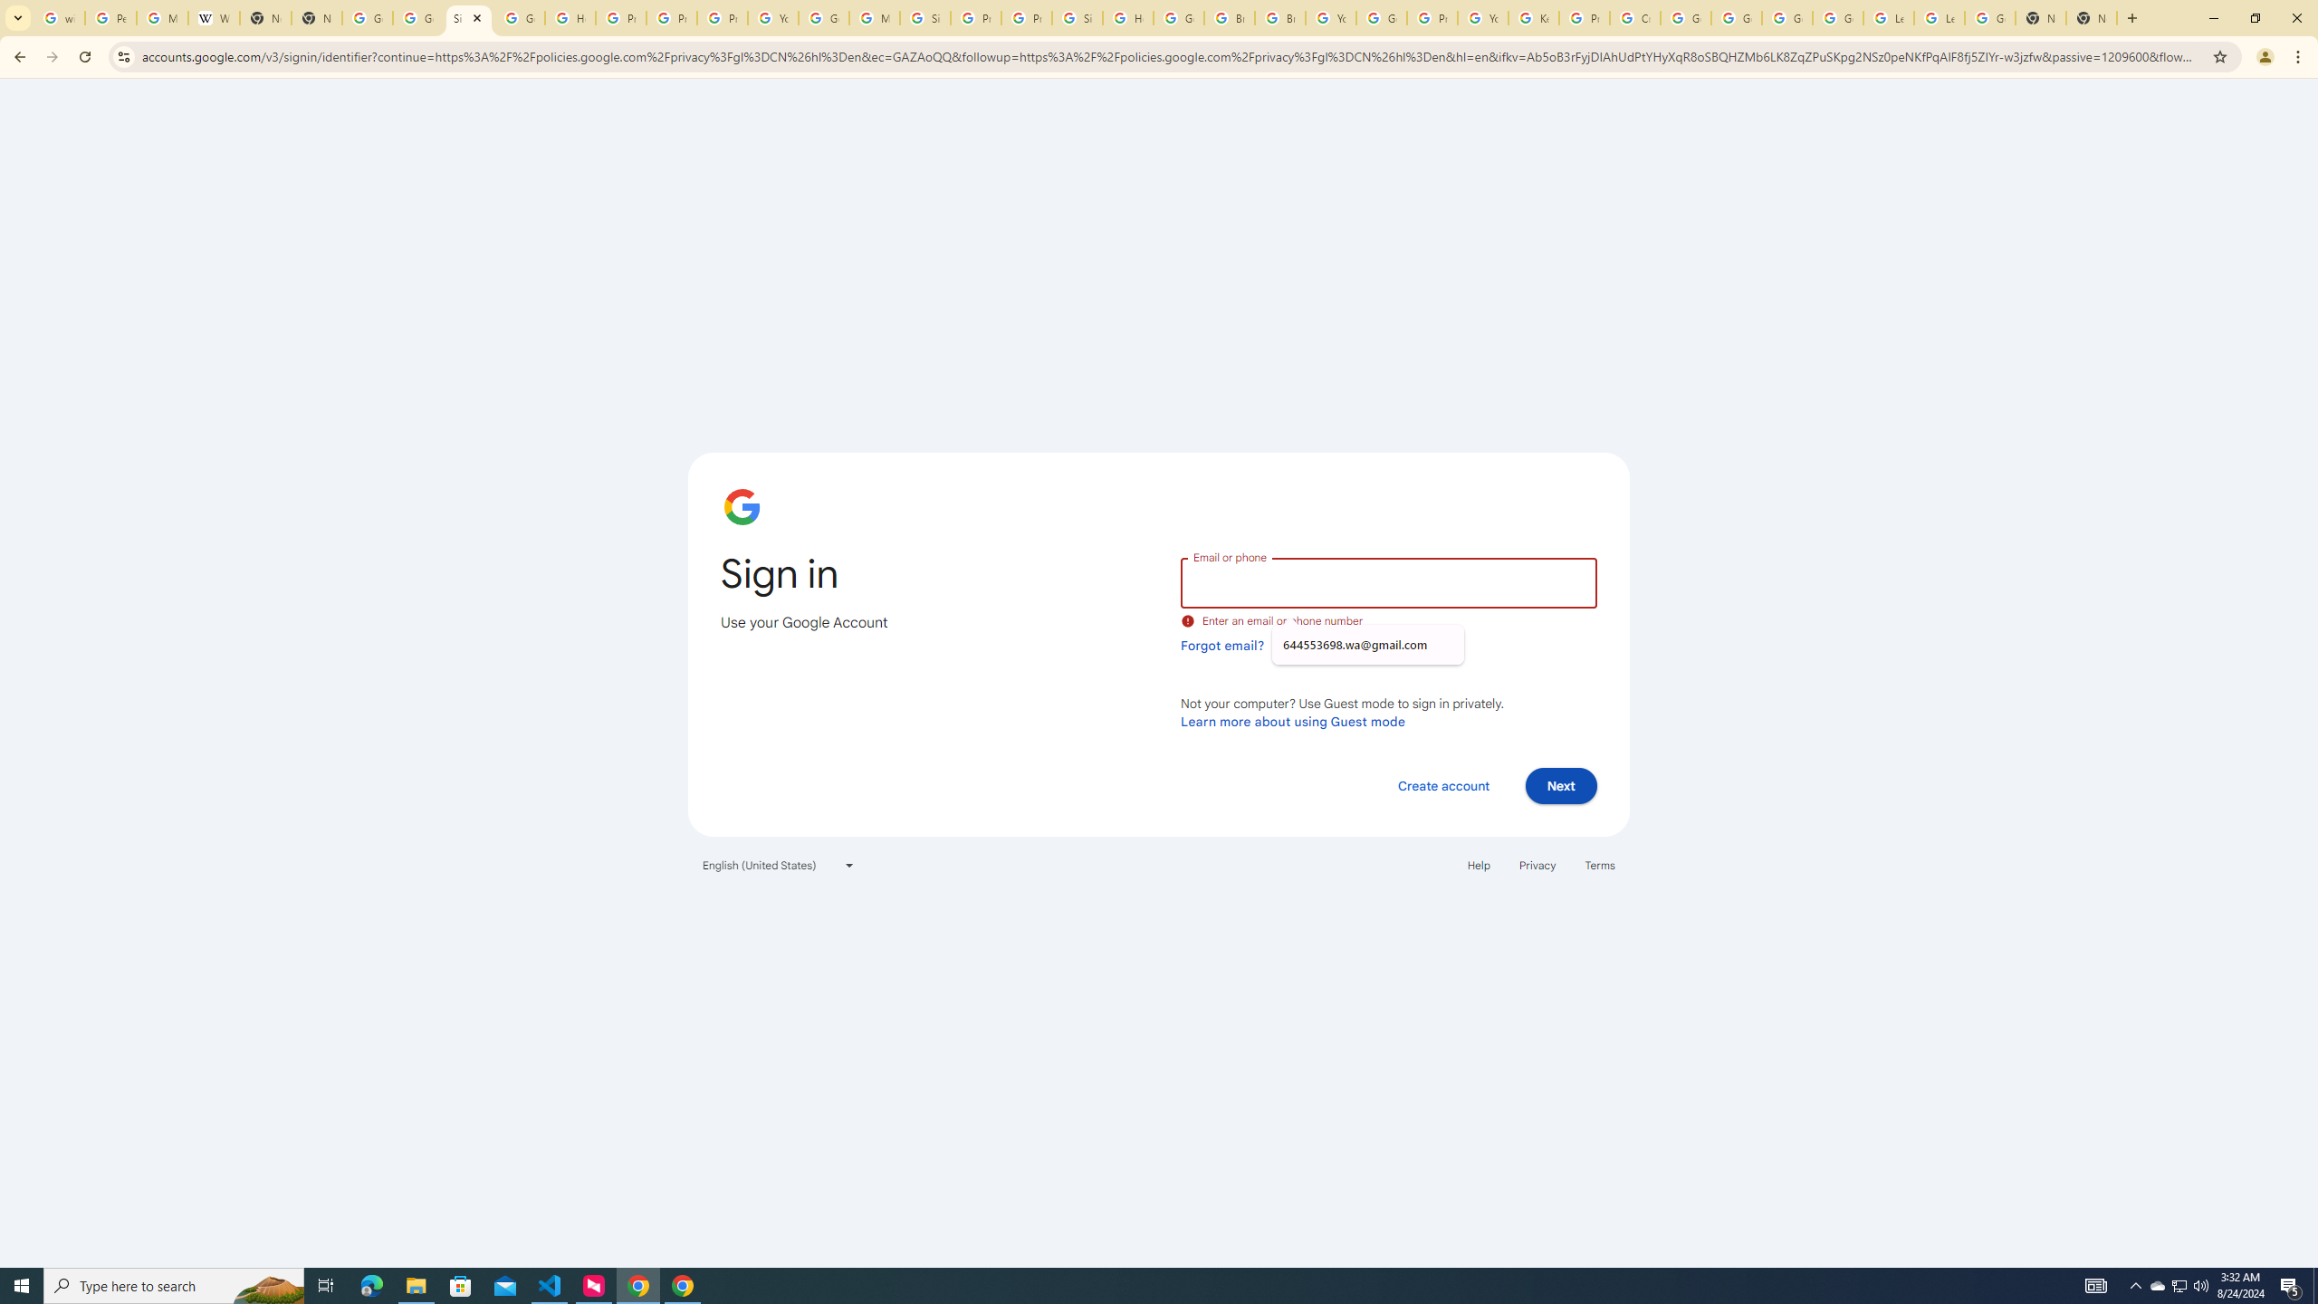 The width and height of the screenshot is (2318, 1304). What do you see at coordinates (110, 18) in the screenshot?
I see `Personalization & Google Search results - Google Search Help` at bounding box center [110, 18].